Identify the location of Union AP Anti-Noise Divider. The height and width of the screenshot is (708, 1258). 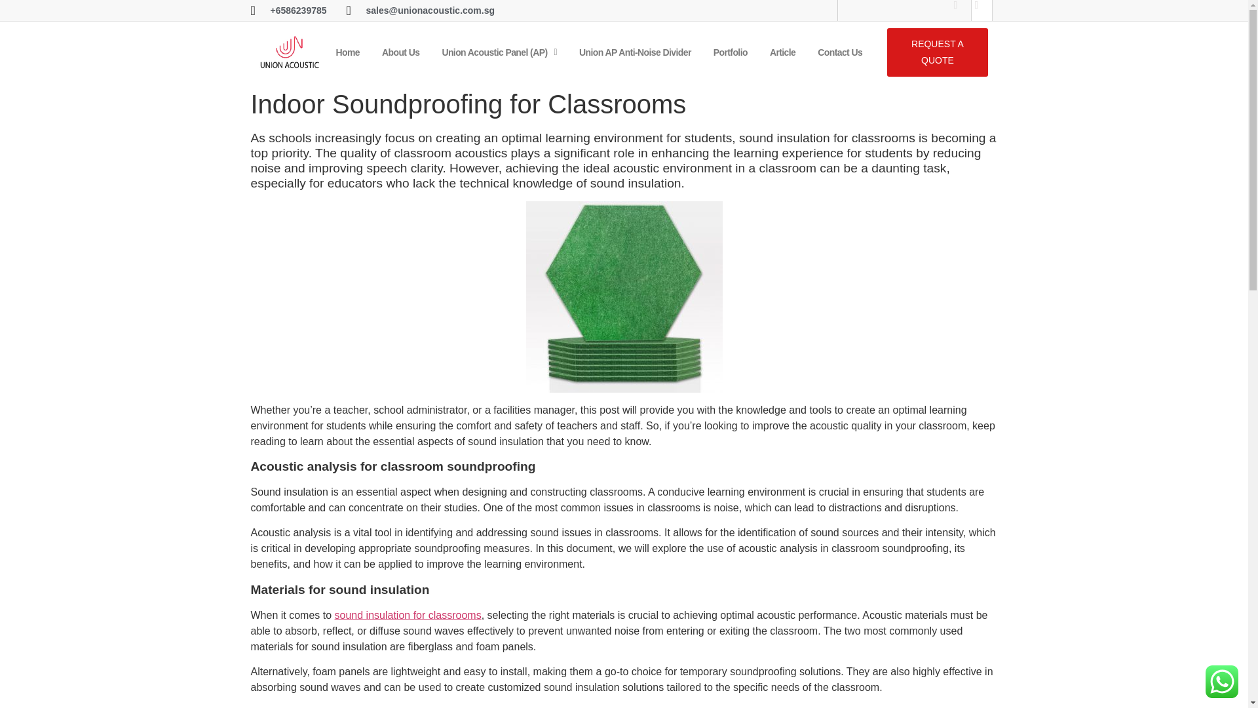
(634, 52).